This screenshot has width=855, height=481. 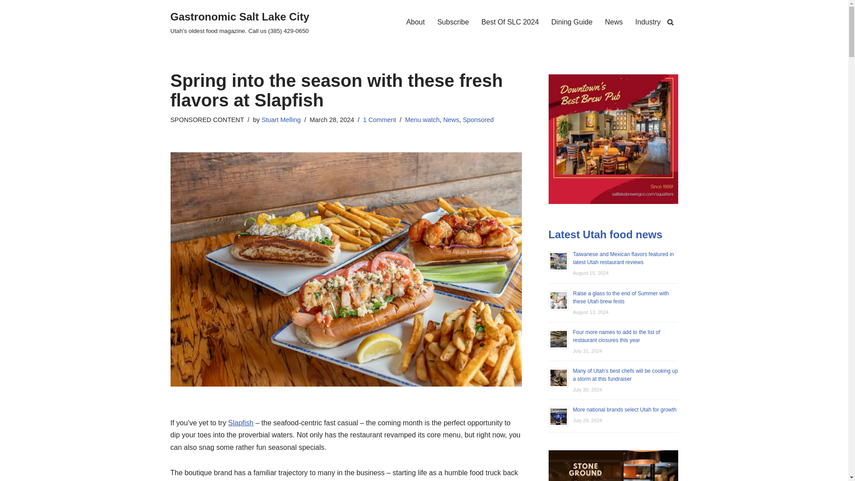 What do you see at coordinates (452, 21) in the screenshot?
I see `Subscribe` at bounding box center [452, 21].